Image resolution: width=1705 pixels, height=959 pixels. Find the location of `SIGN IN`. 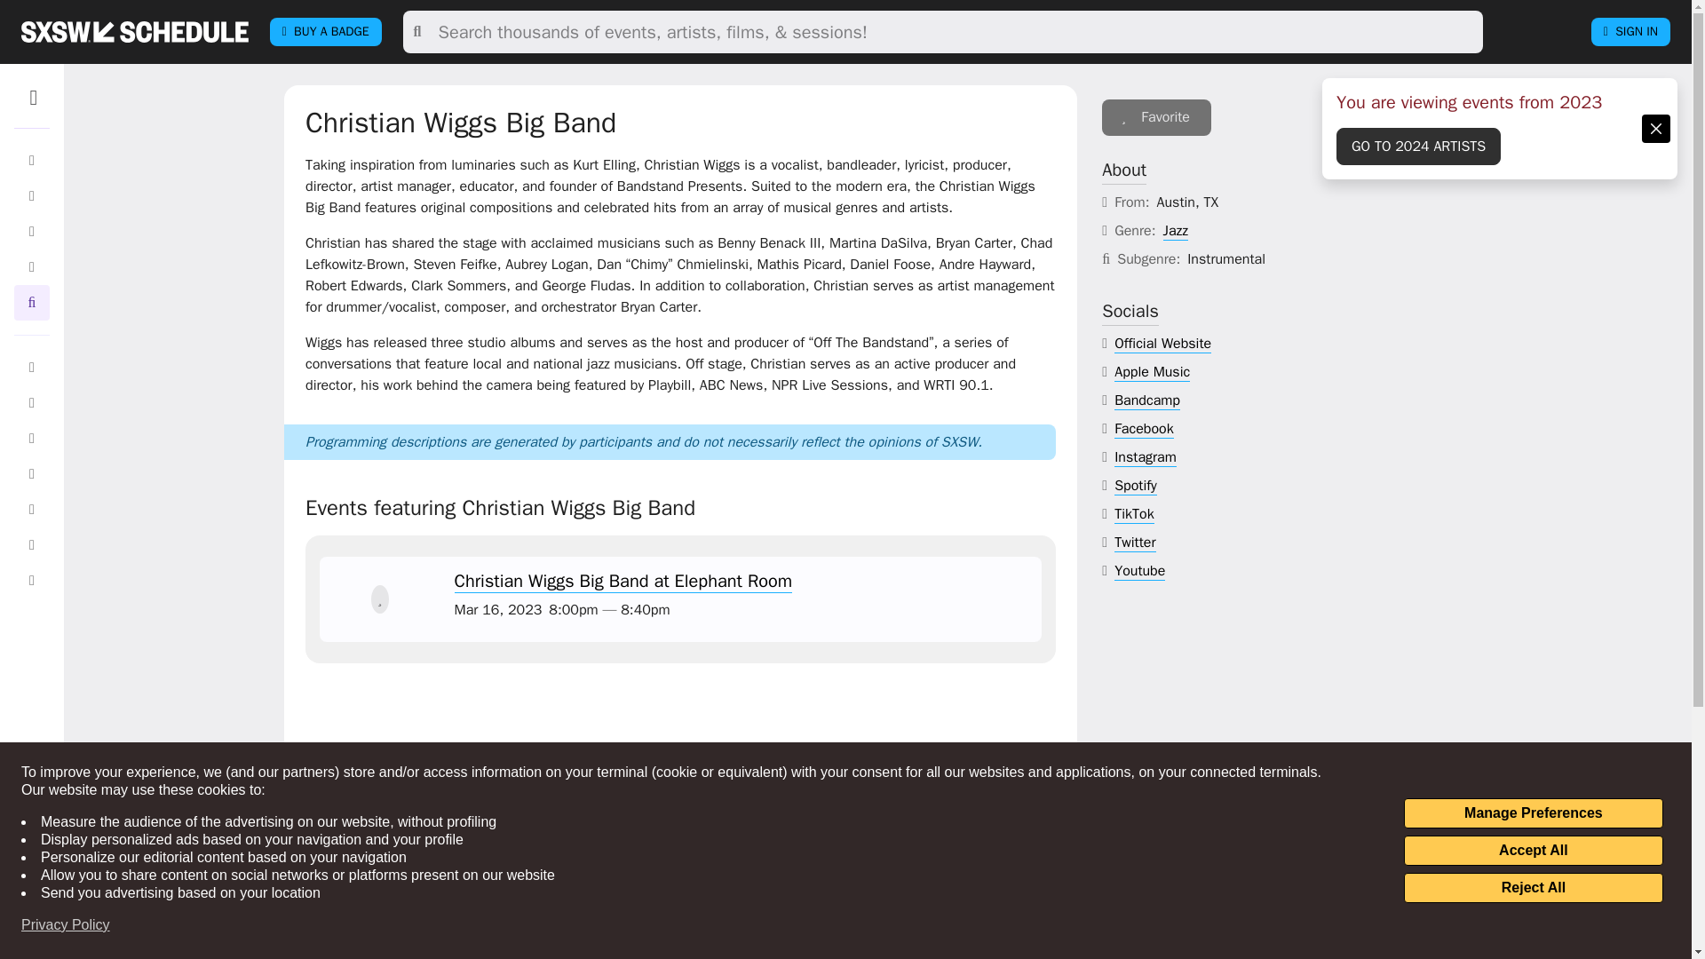

SIGN IN is located at coordinates (1630, 32).